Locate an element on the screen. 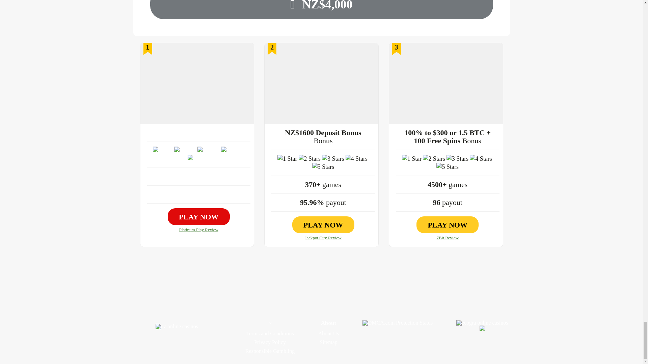 This screenshot has width=648, height=364. 1 Star is located at coordinates (412, 158).